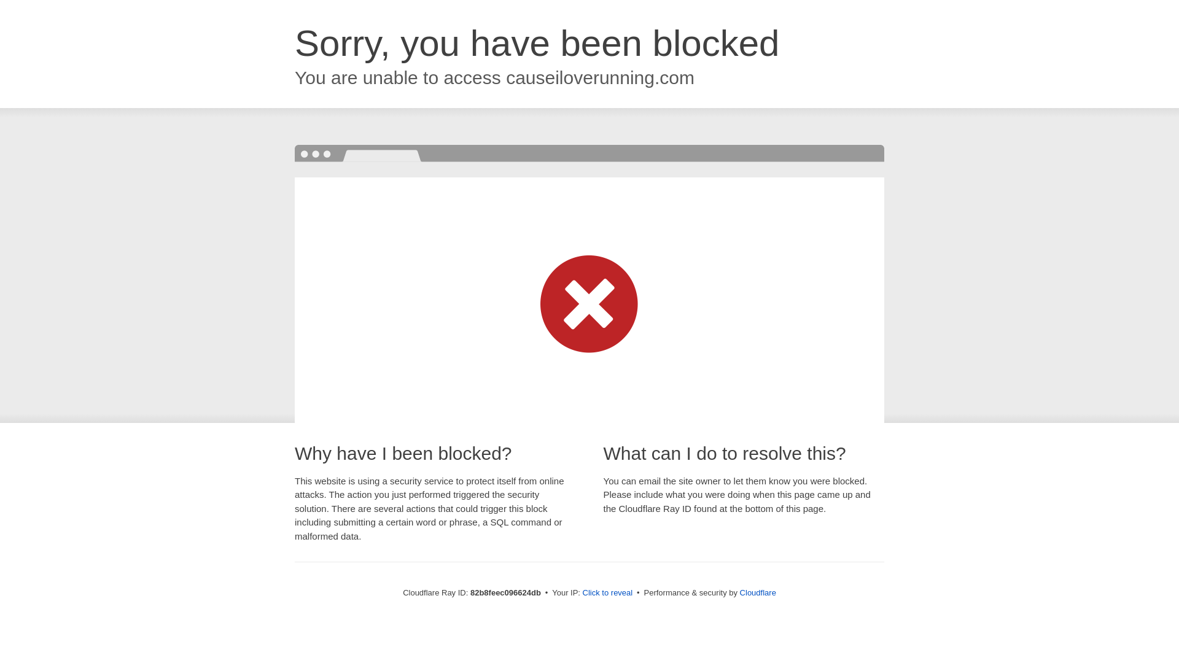 This screenshot has height=663, width=1179. Describe the element at coordinates (608, 593) in the screenshot. I see `Click to reveal` at that location.